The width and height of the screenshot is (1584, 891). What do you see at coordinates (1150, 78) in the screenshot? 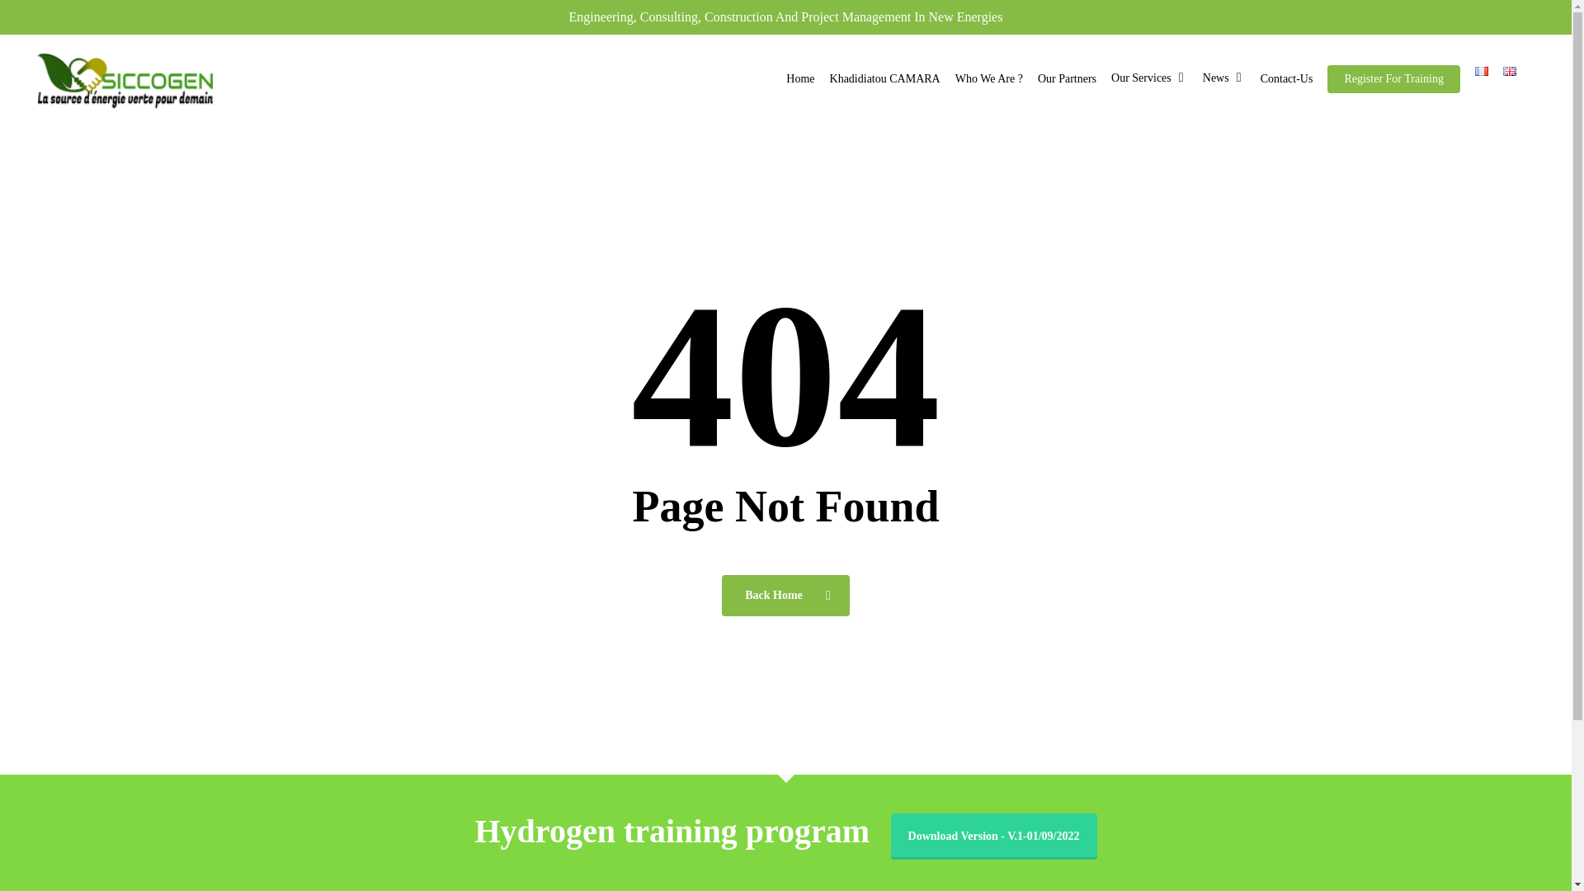
I see `Our Services` at bounding box center [1150, 78].